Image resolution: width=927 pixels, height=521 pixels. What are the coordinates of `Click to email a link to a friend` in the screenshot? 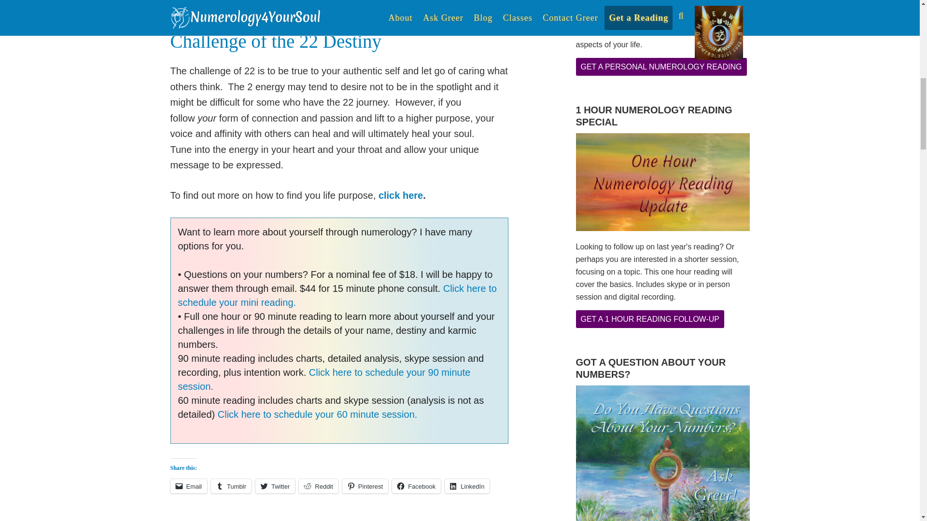 It's located at (188, 486).